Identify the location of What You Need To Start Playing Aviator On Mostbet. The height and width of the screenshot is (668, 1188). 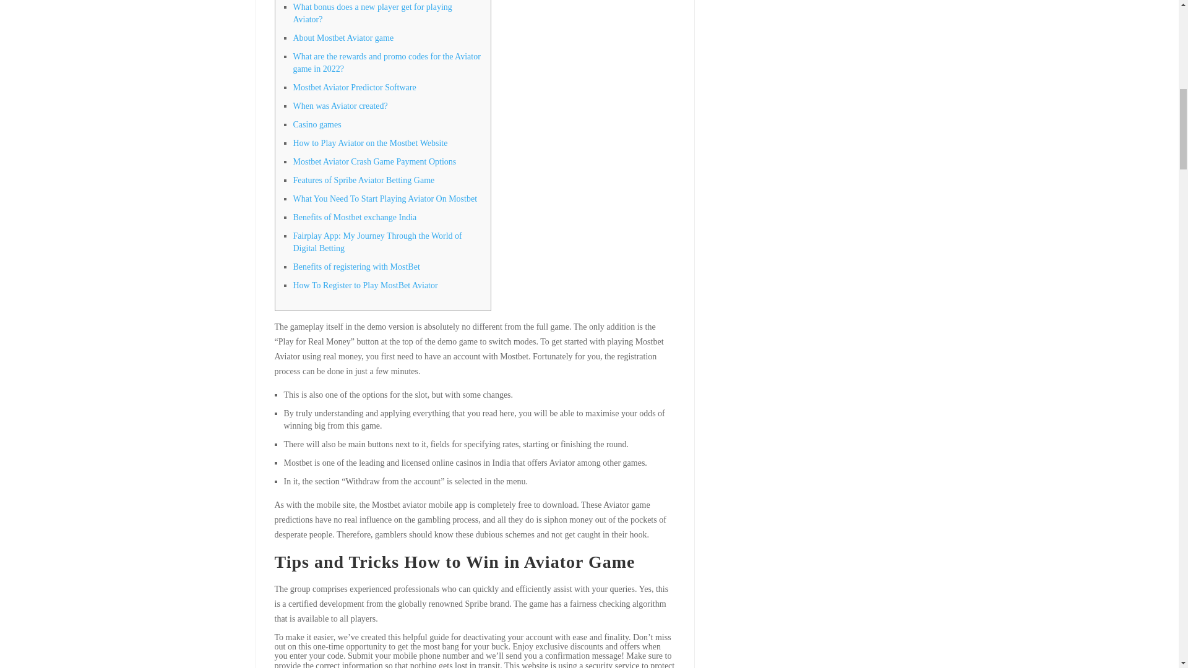
(385, 199).